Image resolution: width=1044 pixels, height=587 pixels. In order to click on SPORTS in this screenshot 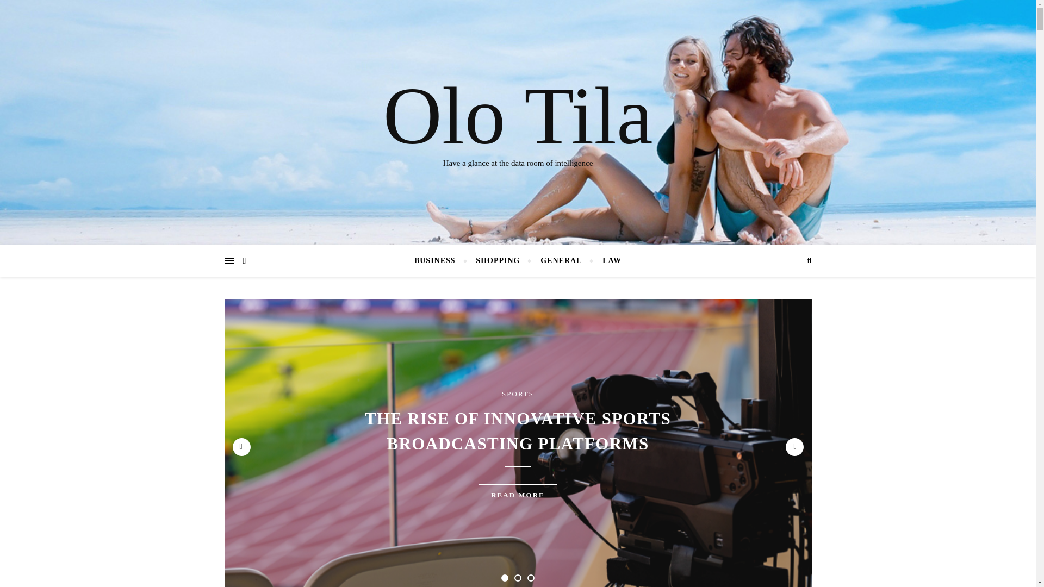, I will do `click(518, 394)`.